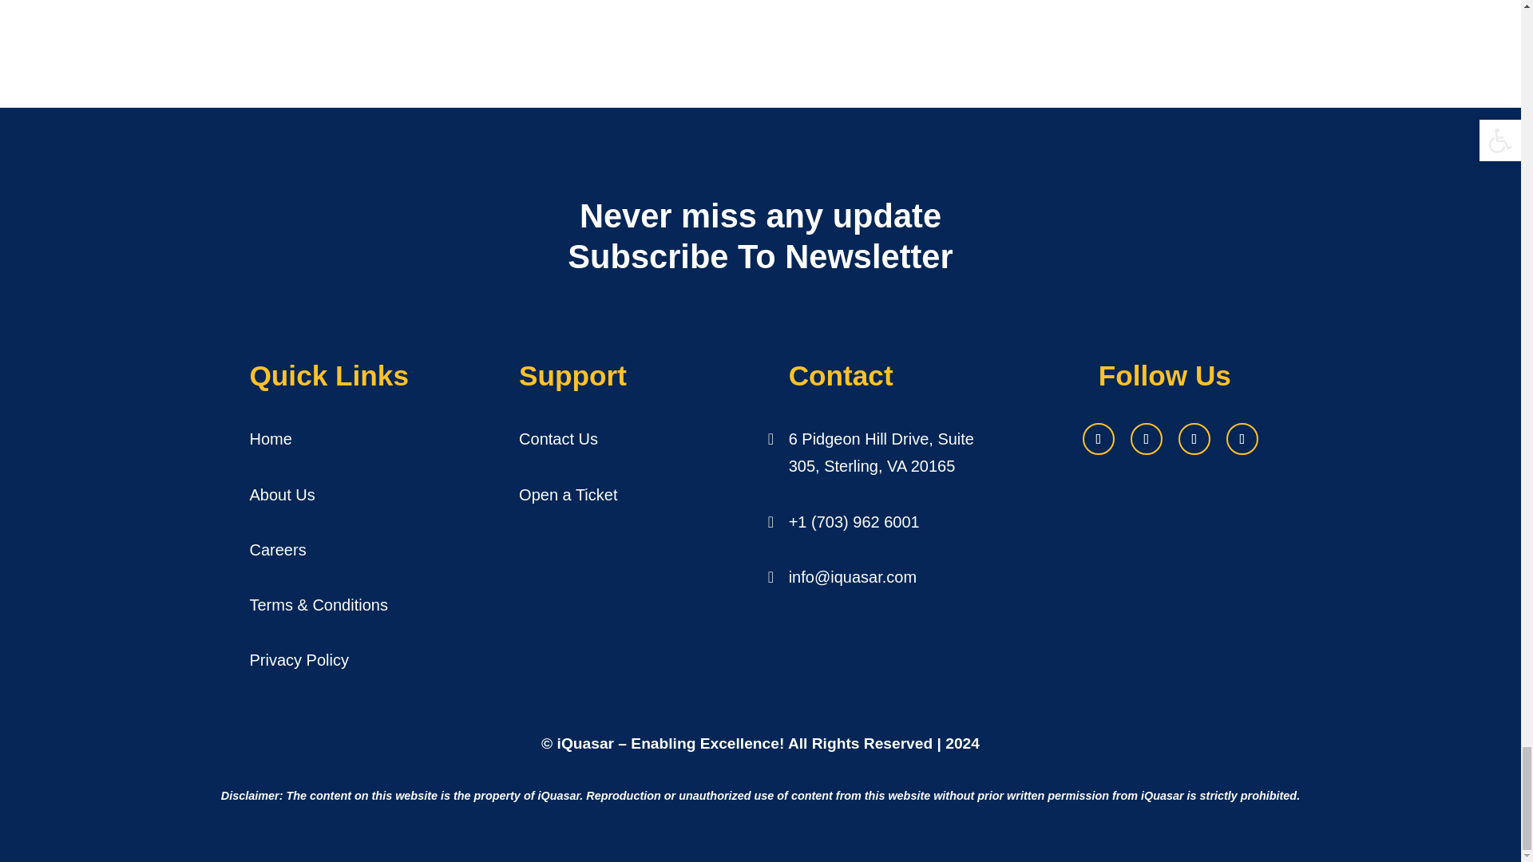  What do you see at coordinates (1147, 439) in the screenshot?
I see `Follow on LinkedIn` at bounding box center [1147, 439].